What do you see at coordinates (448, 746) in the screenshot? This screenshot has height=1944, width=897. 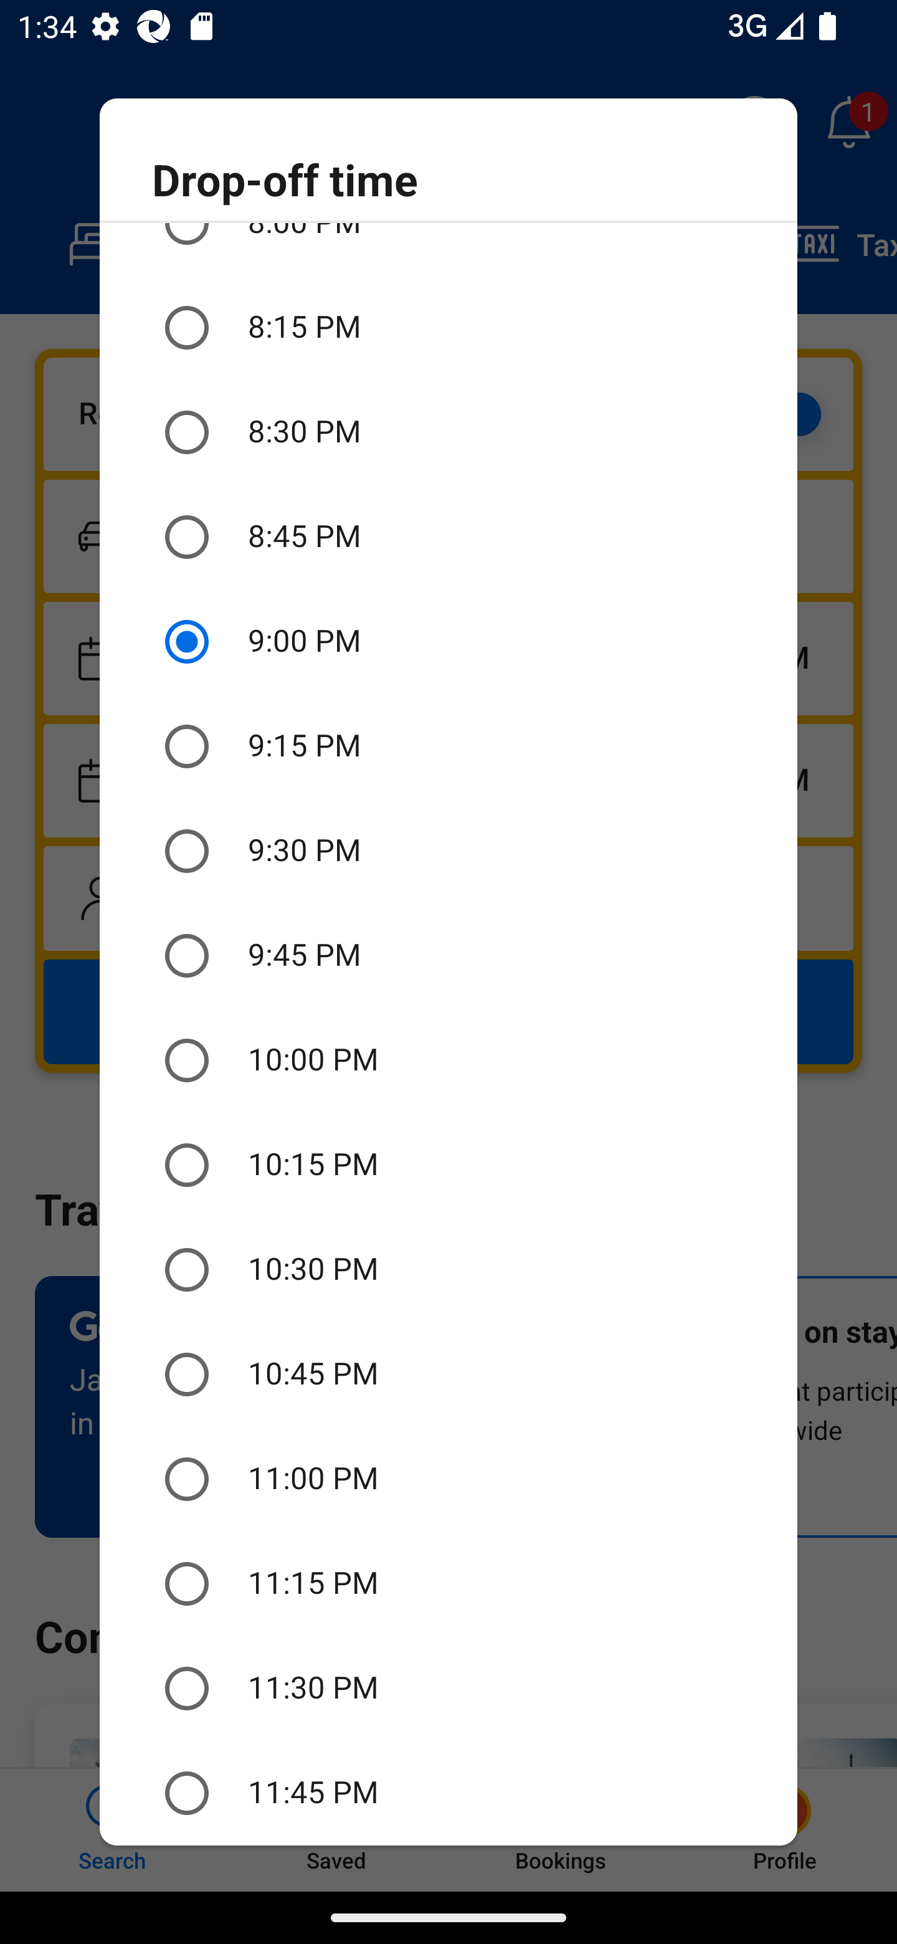 I see `9:15 PM` at bounding box center [448, 746].